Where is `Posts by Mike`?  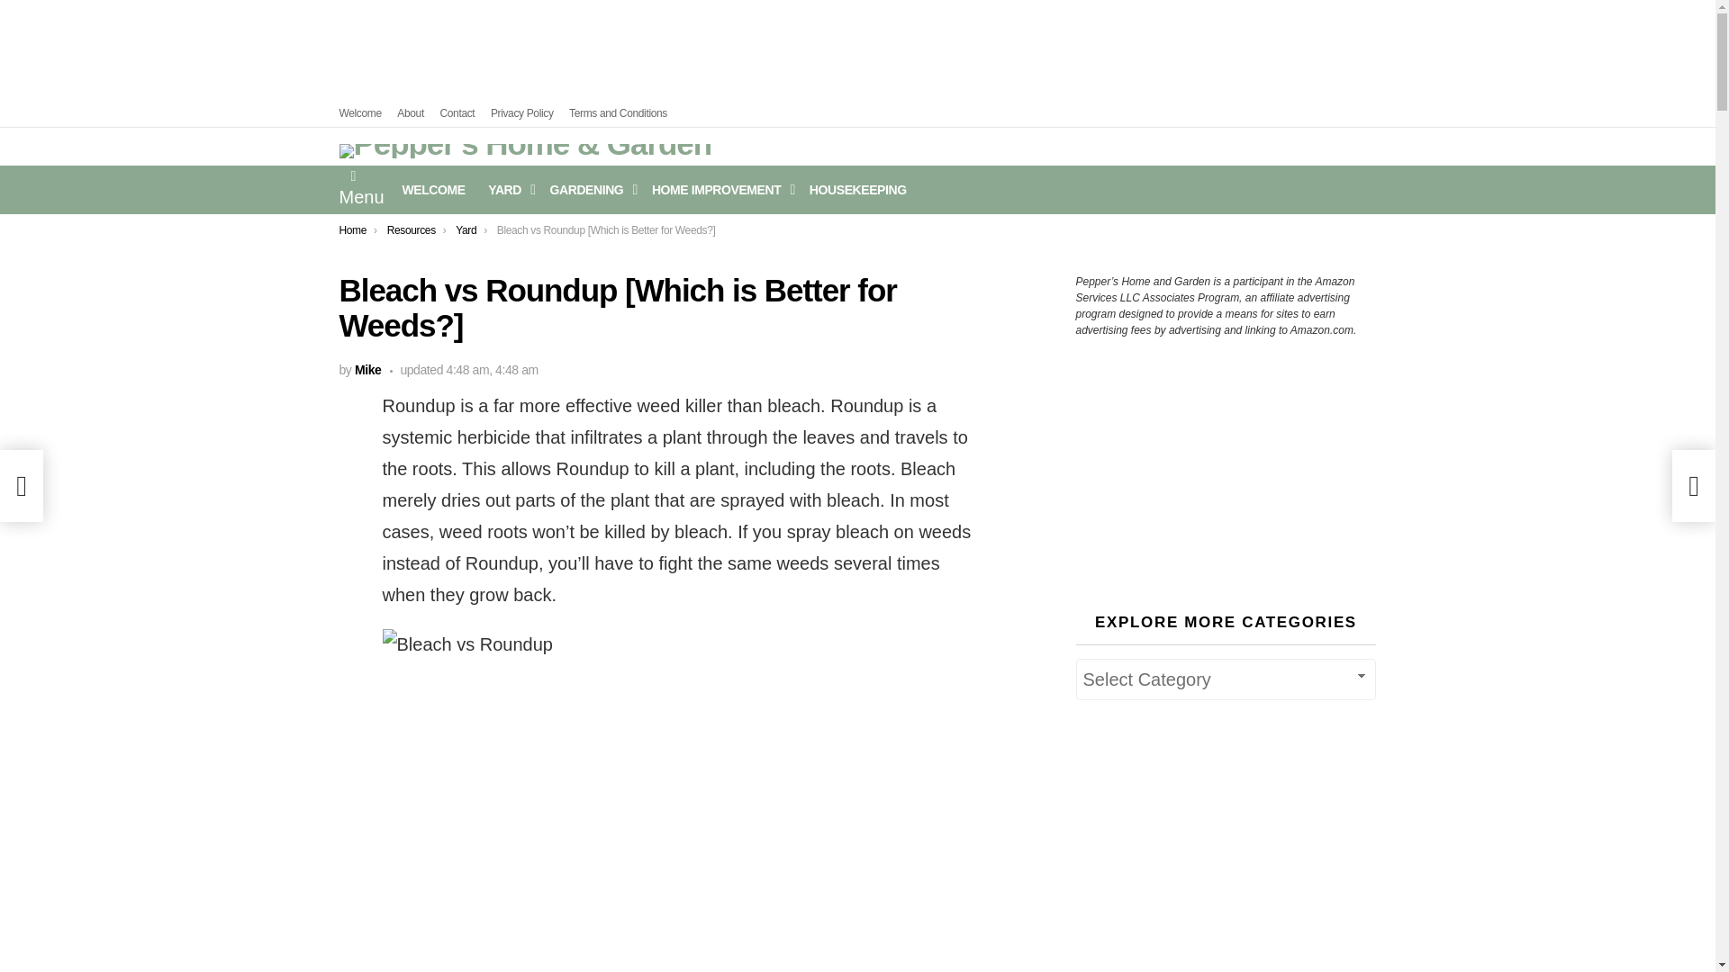
Posts by Mike is located at coordinates (367, 369).